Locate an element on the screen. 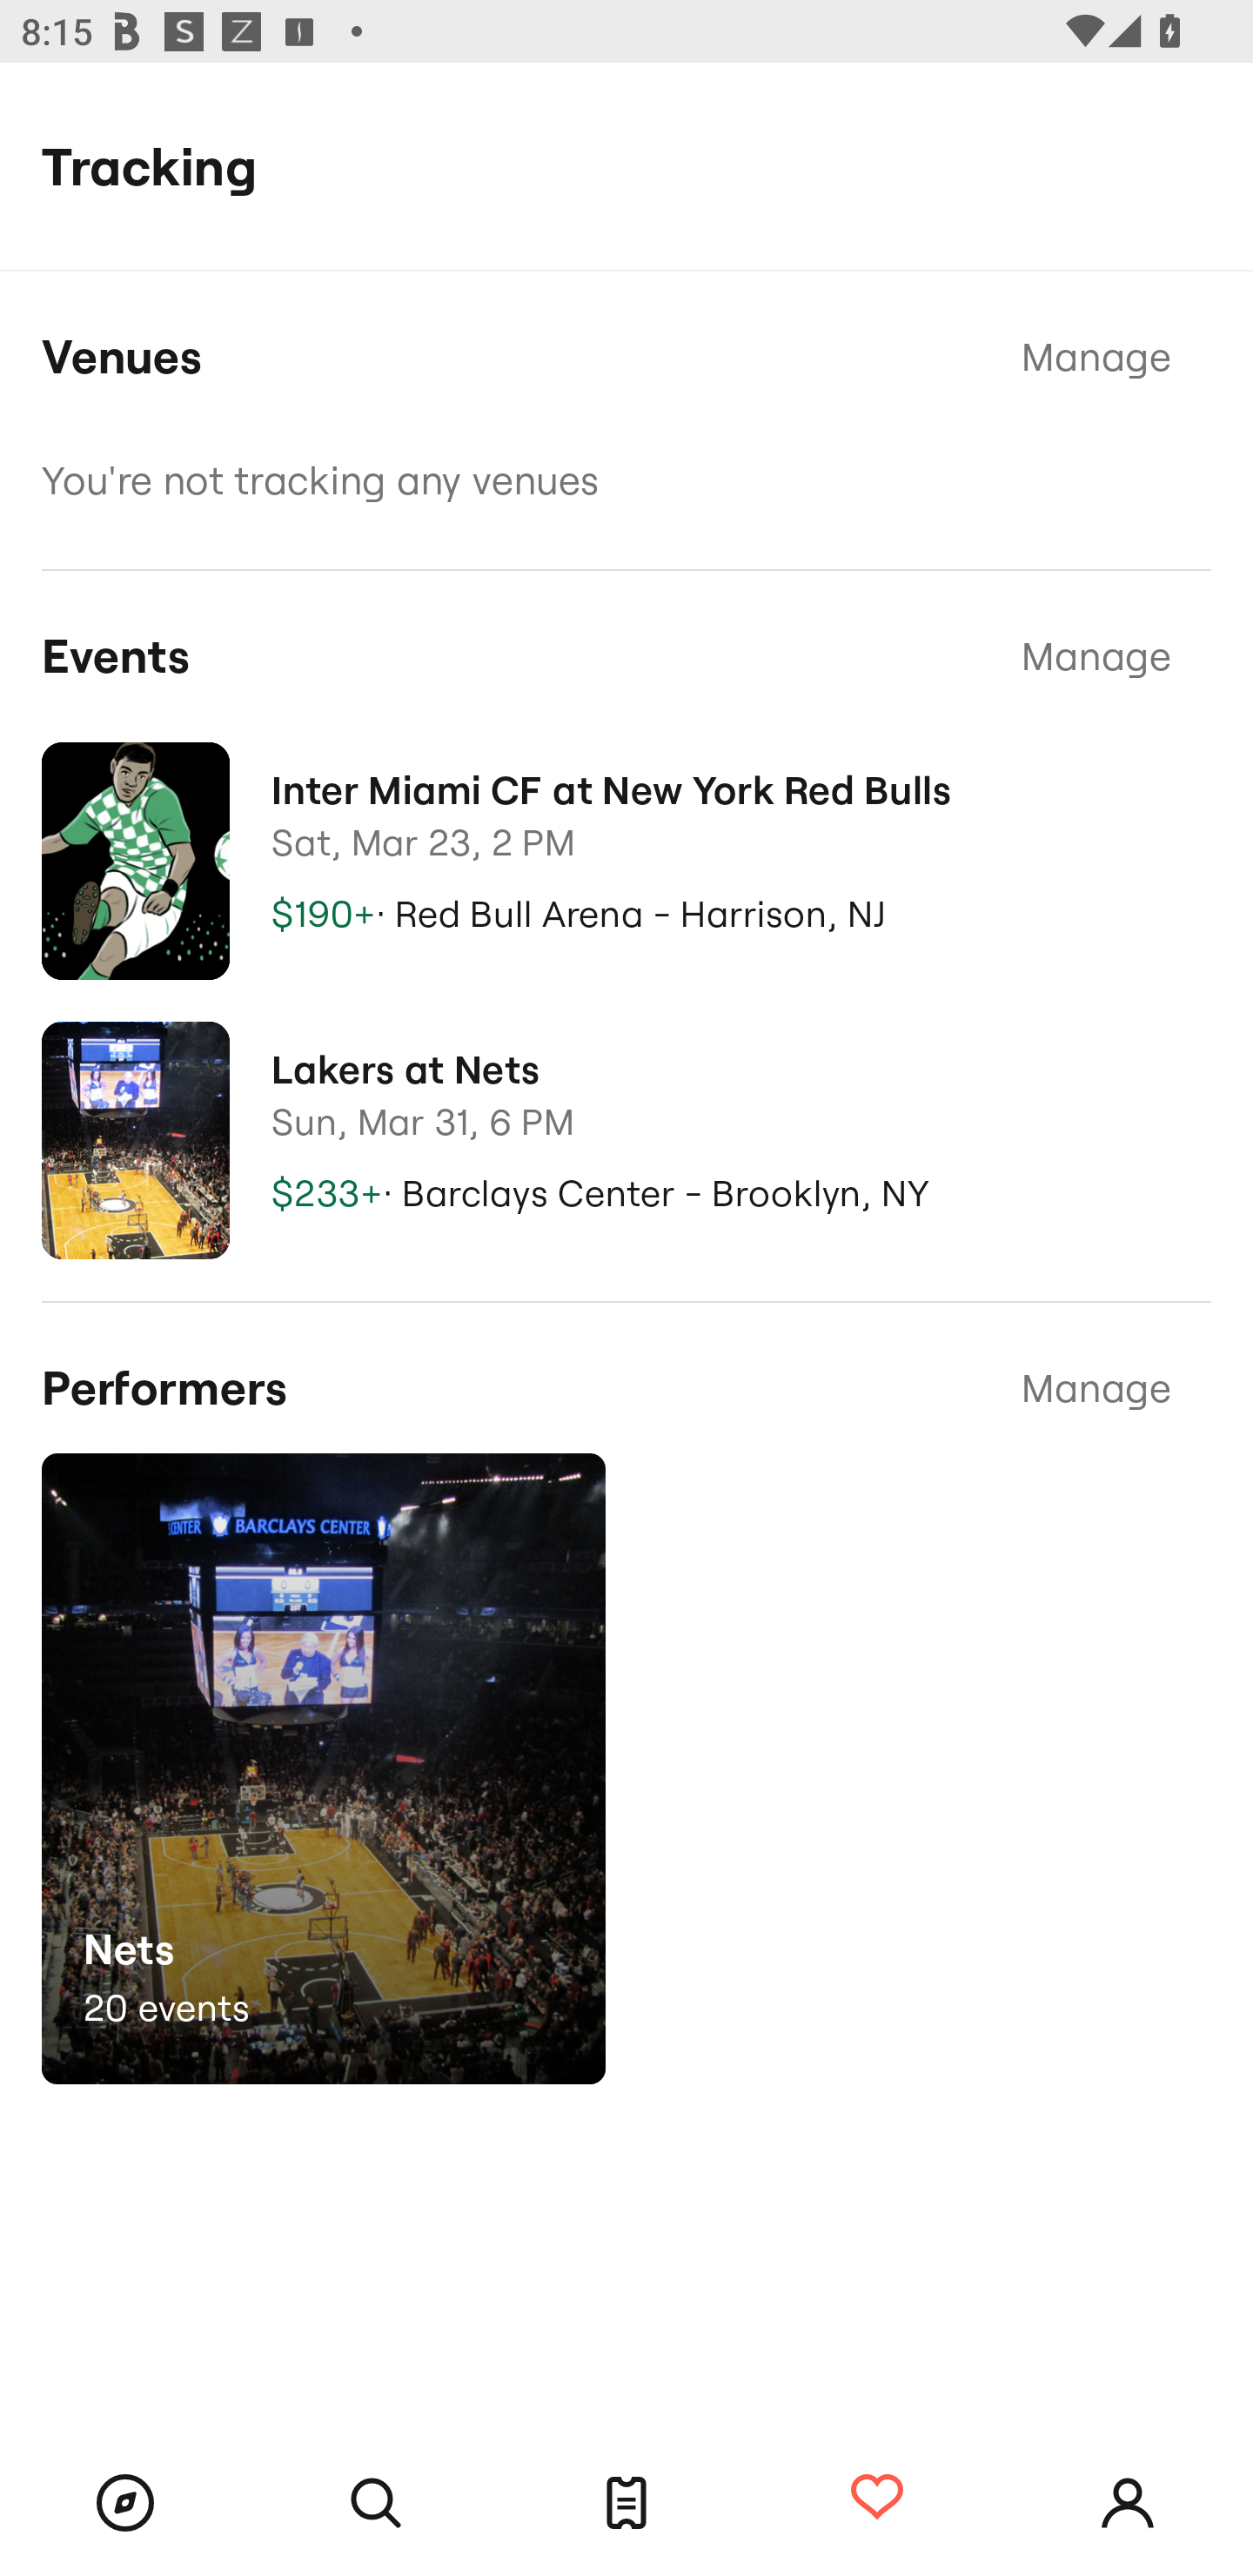 The image size is (1253, 2576). Manage is located at coordinates (1096, 358).